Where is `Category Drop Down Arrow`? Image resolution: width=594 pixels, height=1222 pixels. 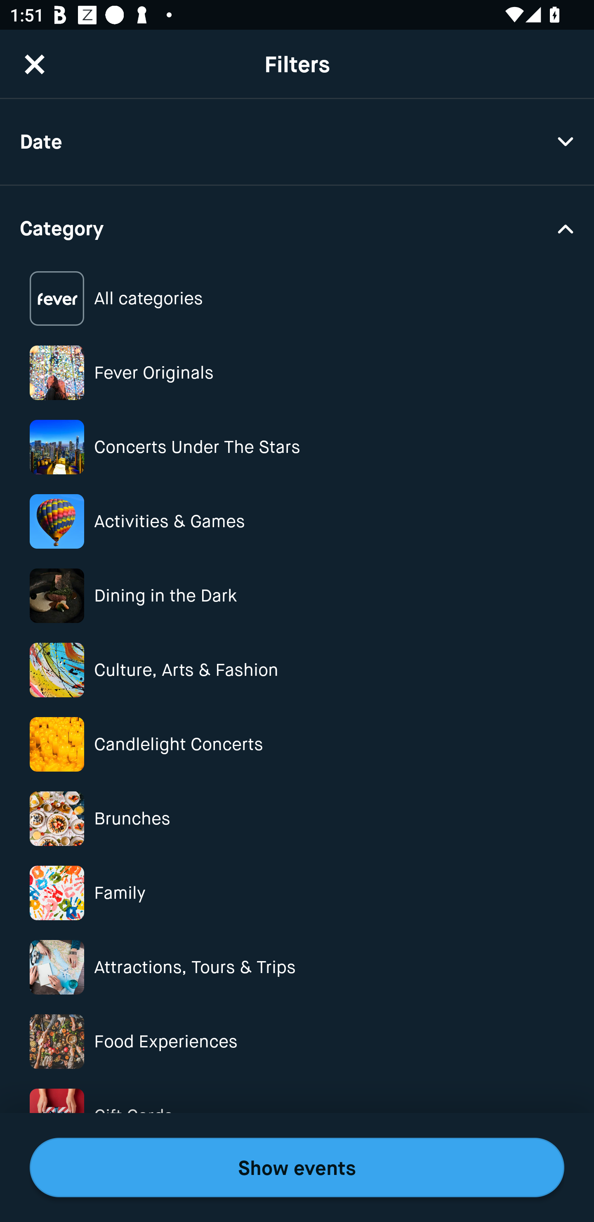 Category Drop Down Arrow is located at coordinates (297, 227).